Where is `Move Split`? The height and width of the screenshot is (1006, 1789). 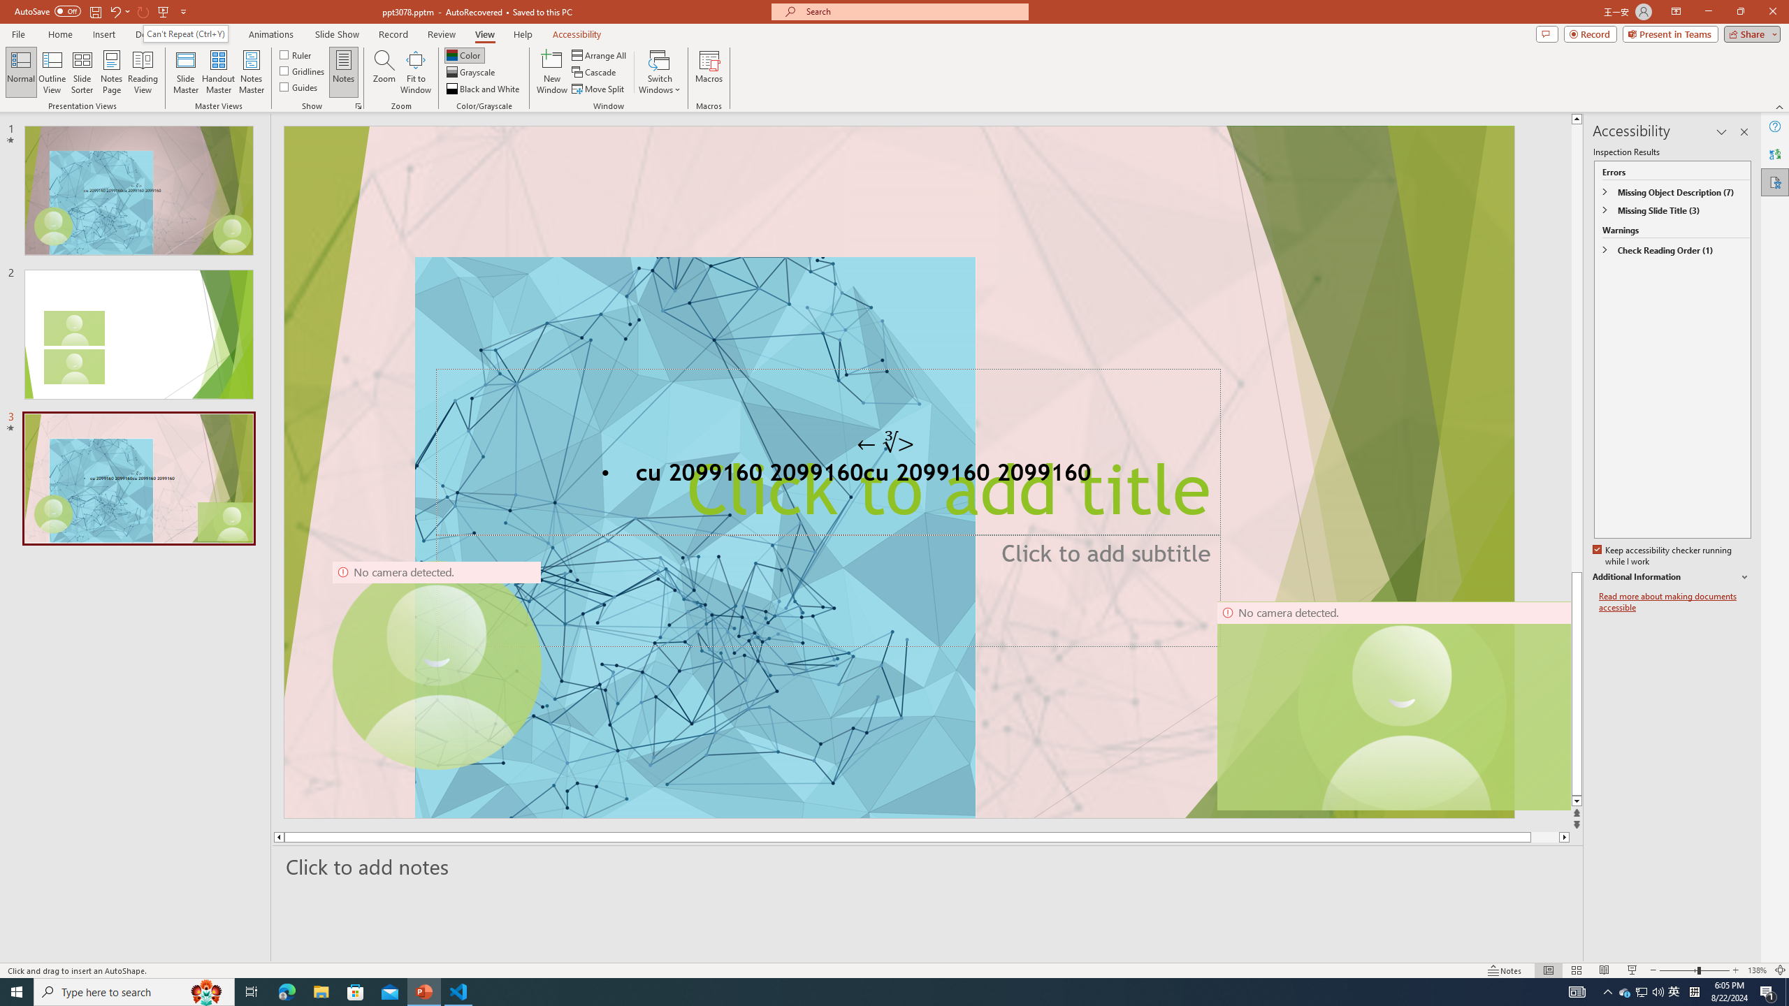 Move Split is located at coordinates (600, 89).